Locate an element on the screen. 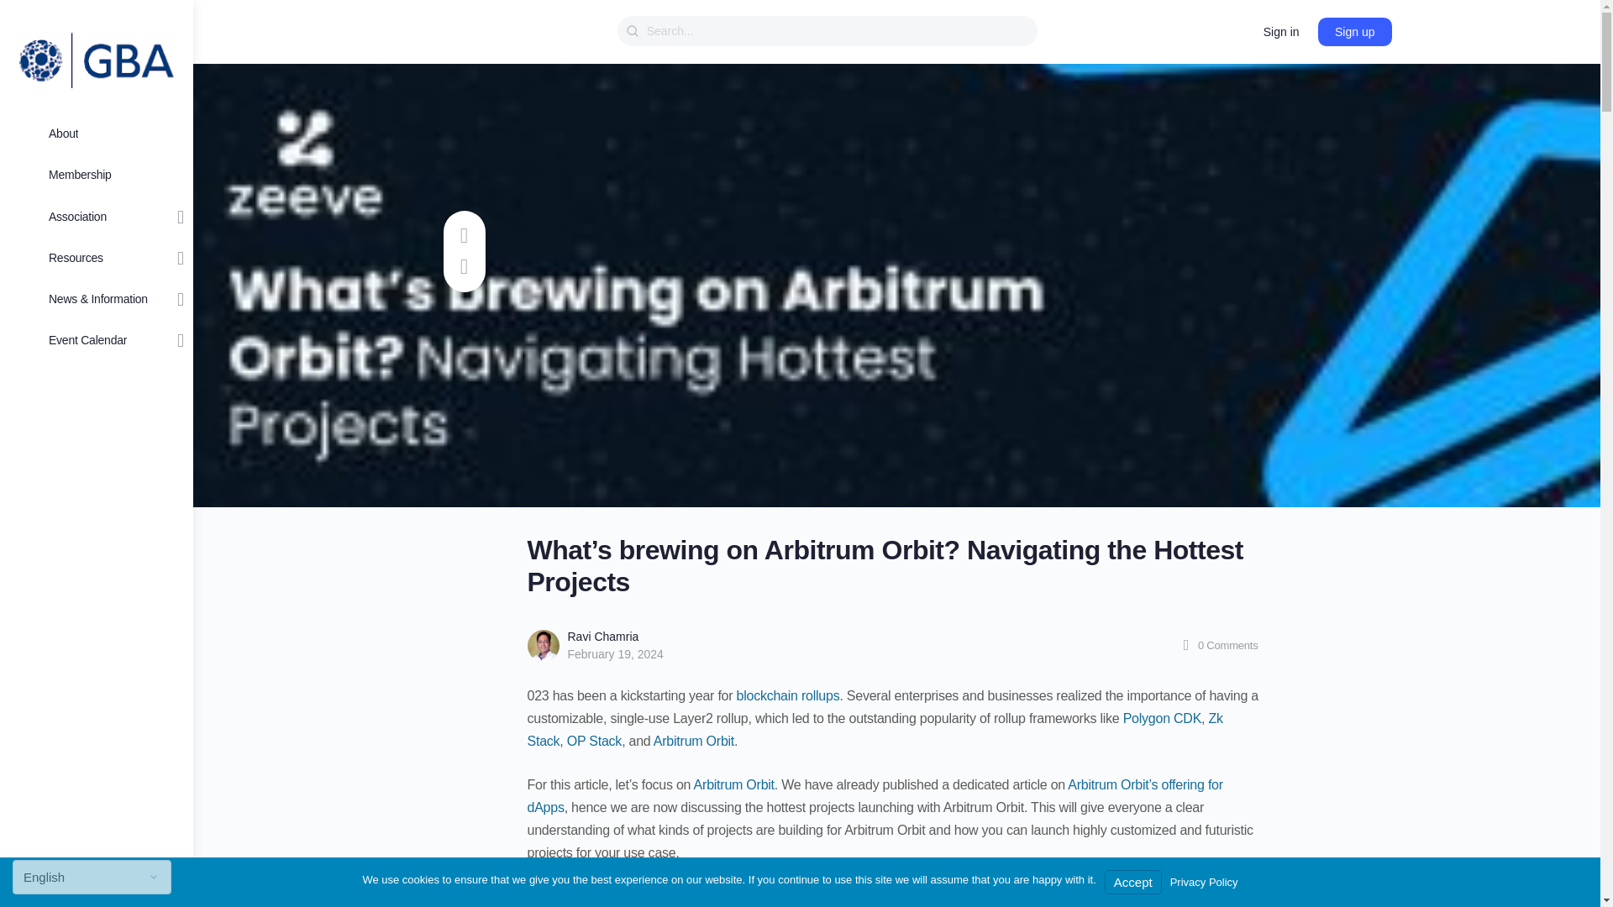  Sign up is located at coordinates (1354, 32).